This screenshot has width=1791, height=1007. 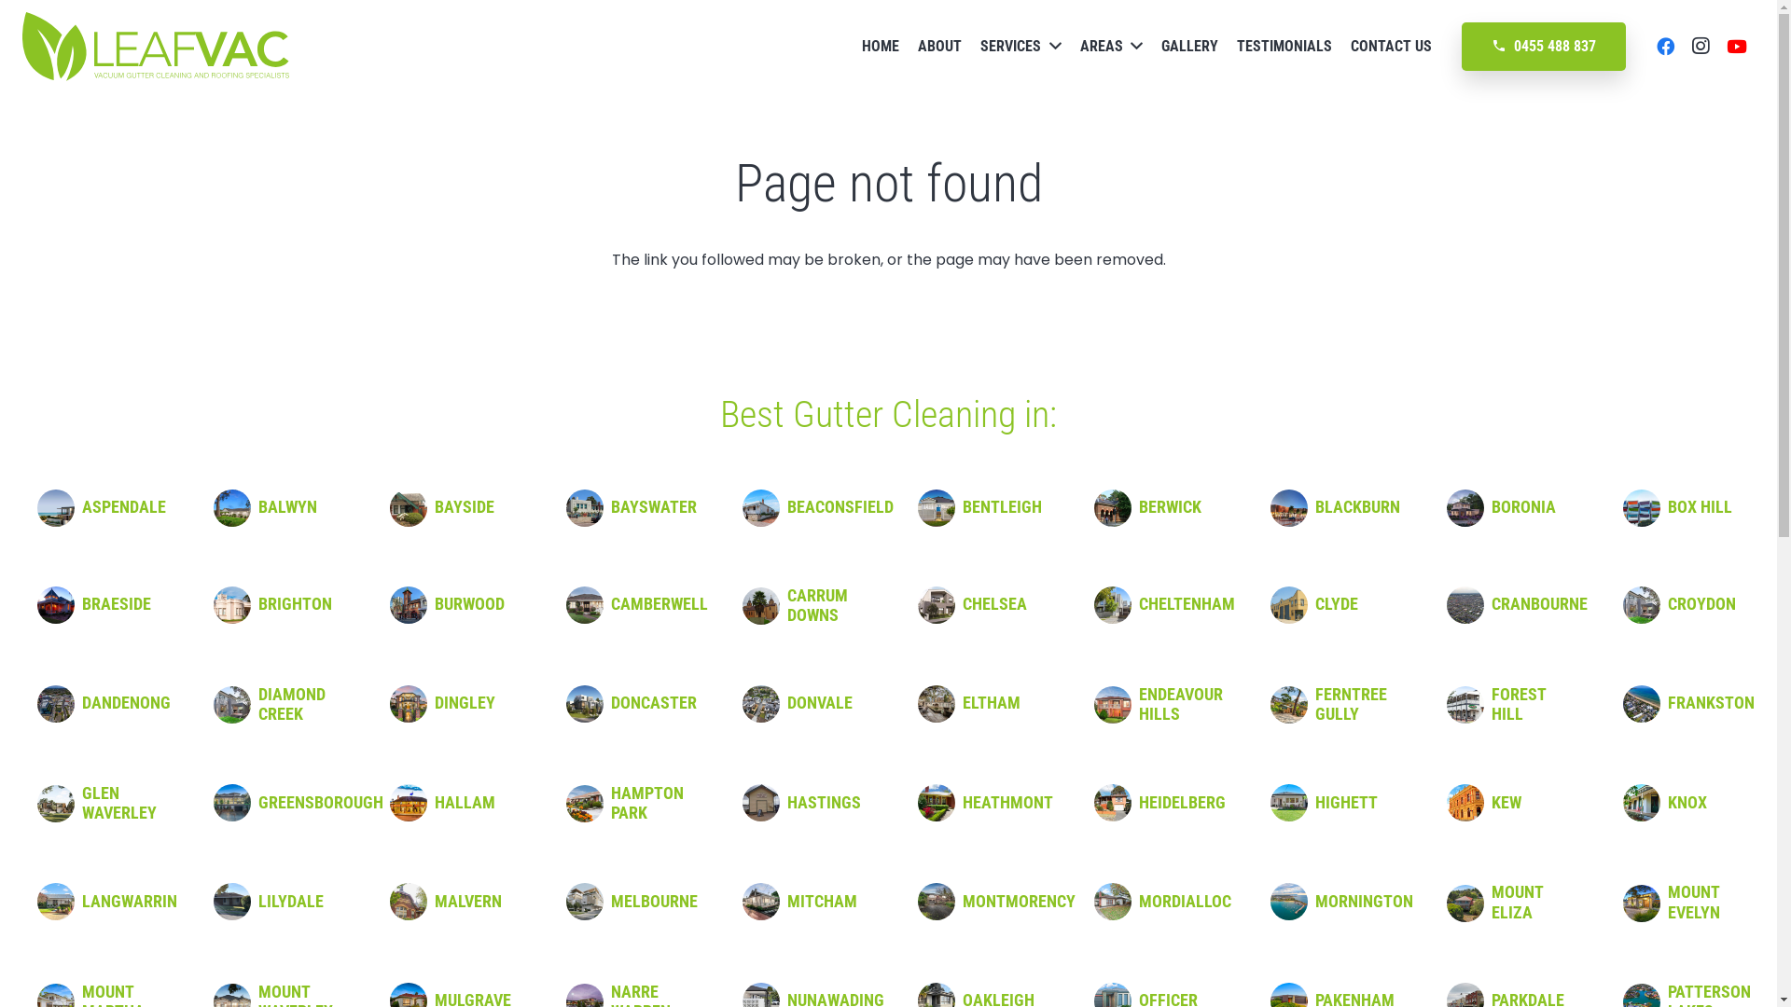 What do you see at coordinates (1284, 47) in the screenshot?
I see `TESTIMONIALS` at bounding box center [1284, 47].